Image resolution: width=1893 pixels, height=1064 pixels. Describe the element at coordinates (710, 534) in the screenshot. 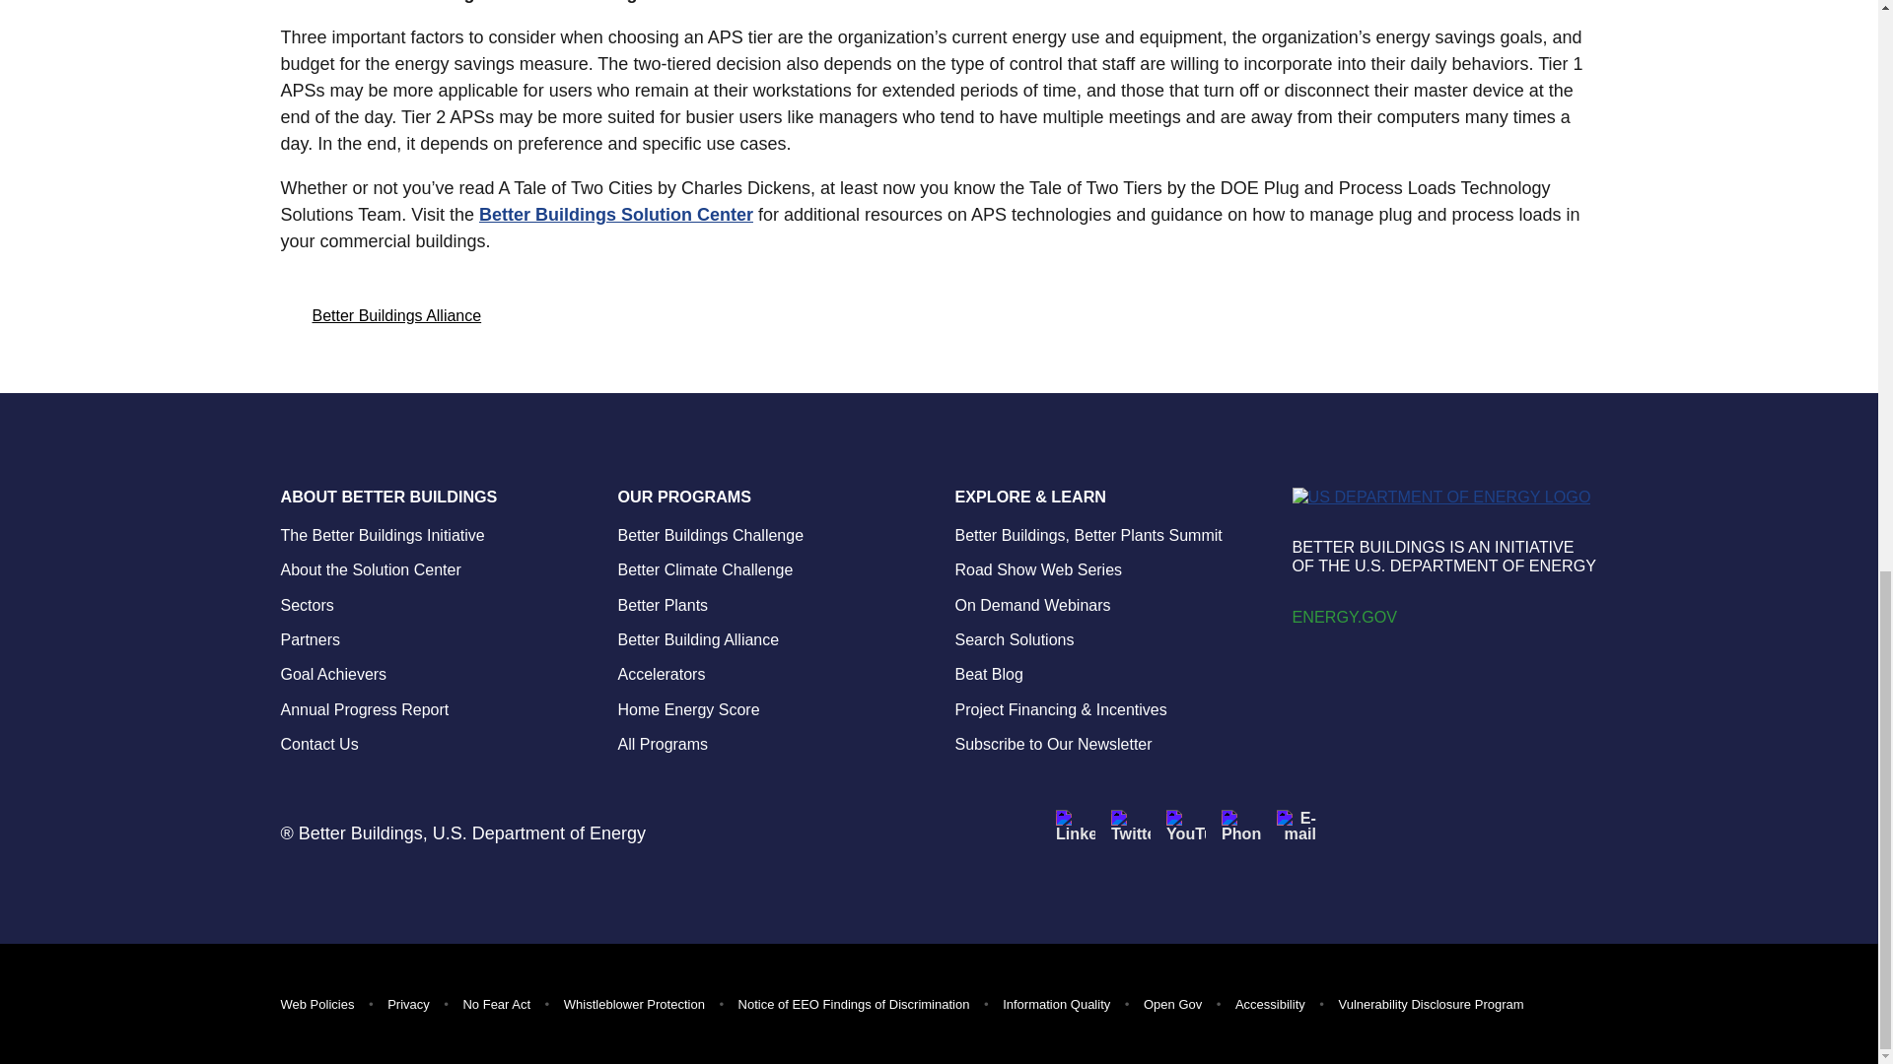

I see `Better Buildings Challenge` at that location.